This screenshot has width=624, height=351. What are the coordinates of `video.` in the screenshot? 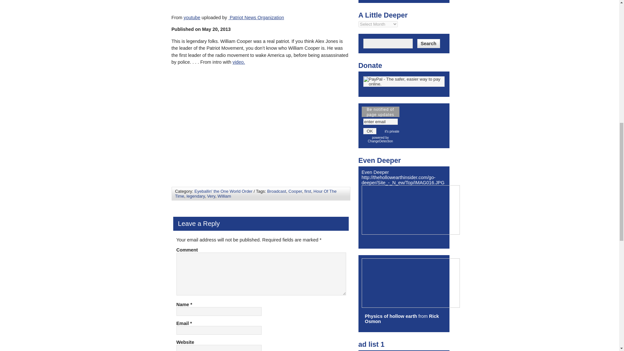 It's located at (238, 62).